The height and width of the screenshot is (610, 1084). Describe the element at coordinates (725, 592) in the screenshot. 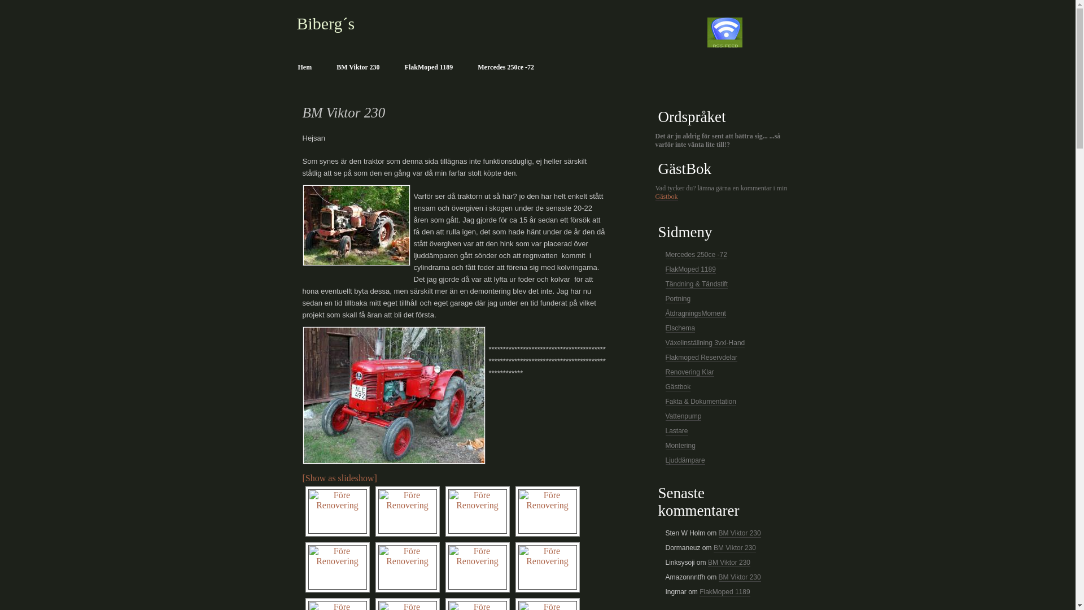

I see `FlakMoped 1189` at that location.